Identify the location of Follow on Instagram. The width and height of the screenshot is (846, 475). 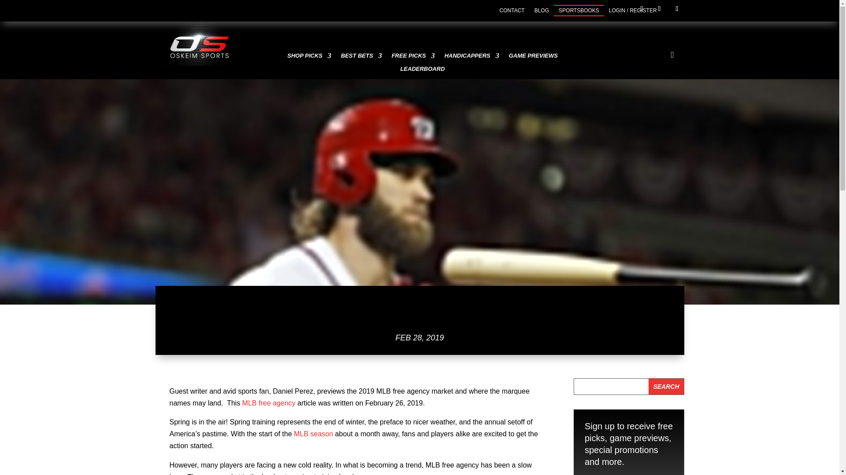
(677, 9).